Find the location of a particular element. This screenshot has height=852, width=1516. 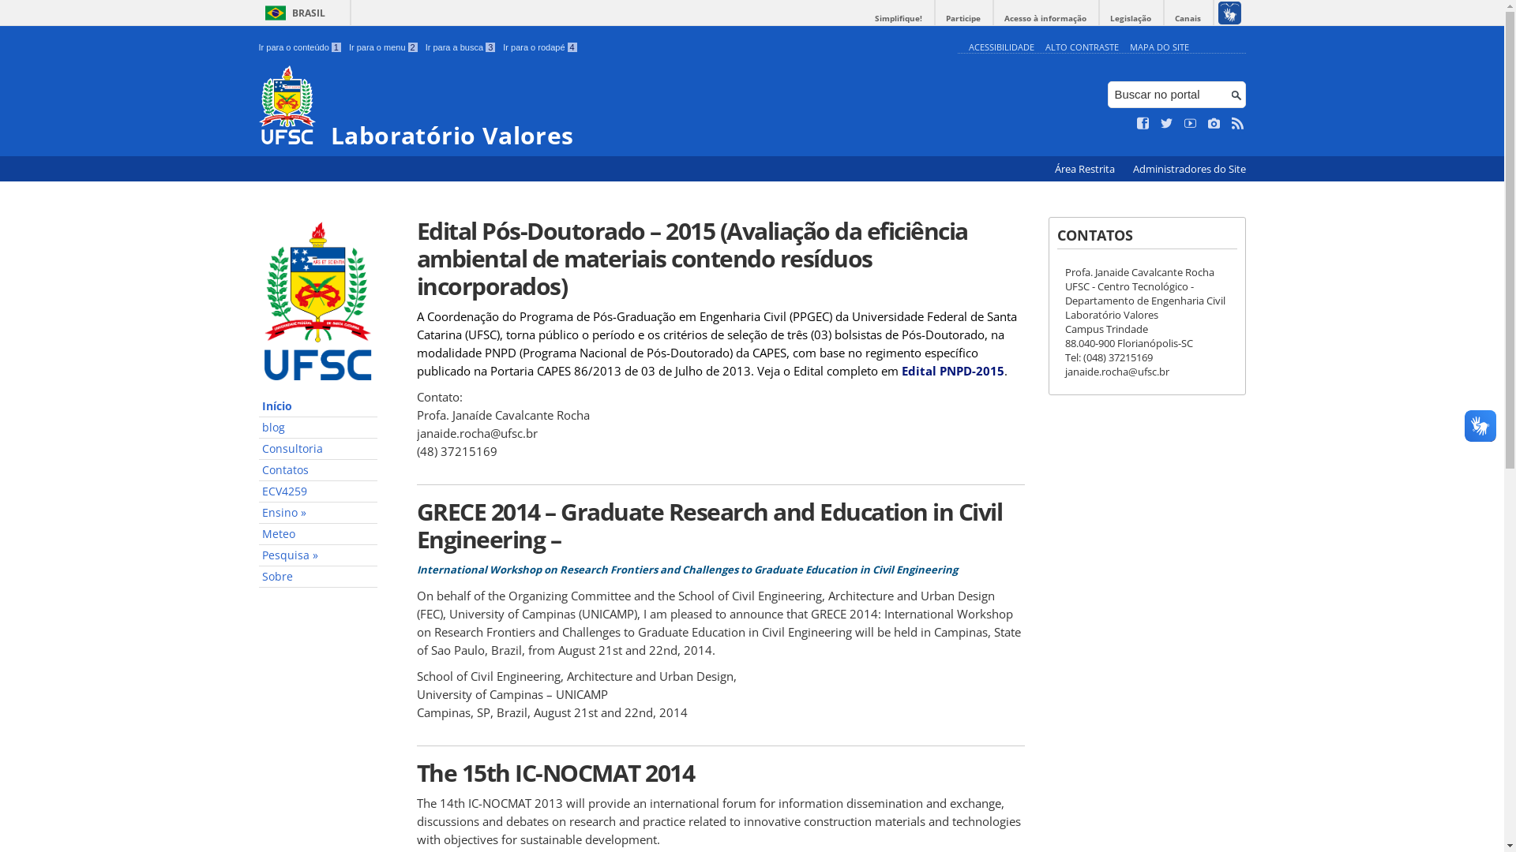

BRASIL is located at coordinates (292, 13).